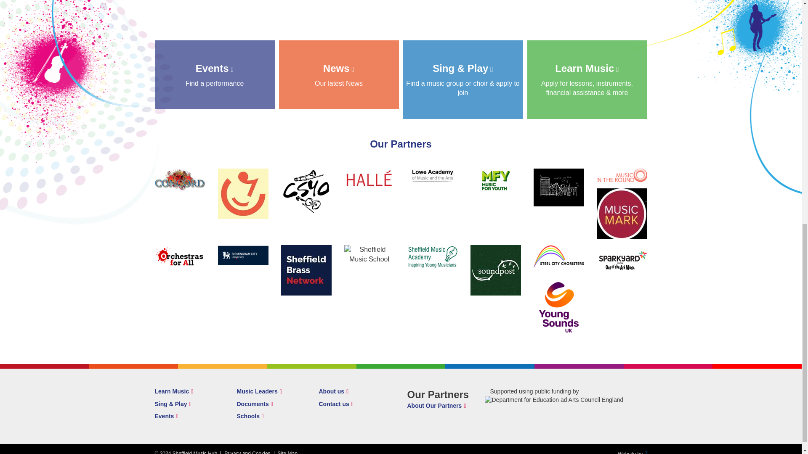  I want to click on Learn Music, so click(338, 75).